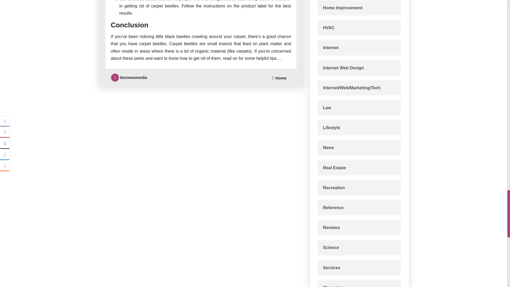 The width and height of the screenshot is (510, 287). Describe the element at coordinates (281, 78) in the screenshot. I see `Home` at that location.